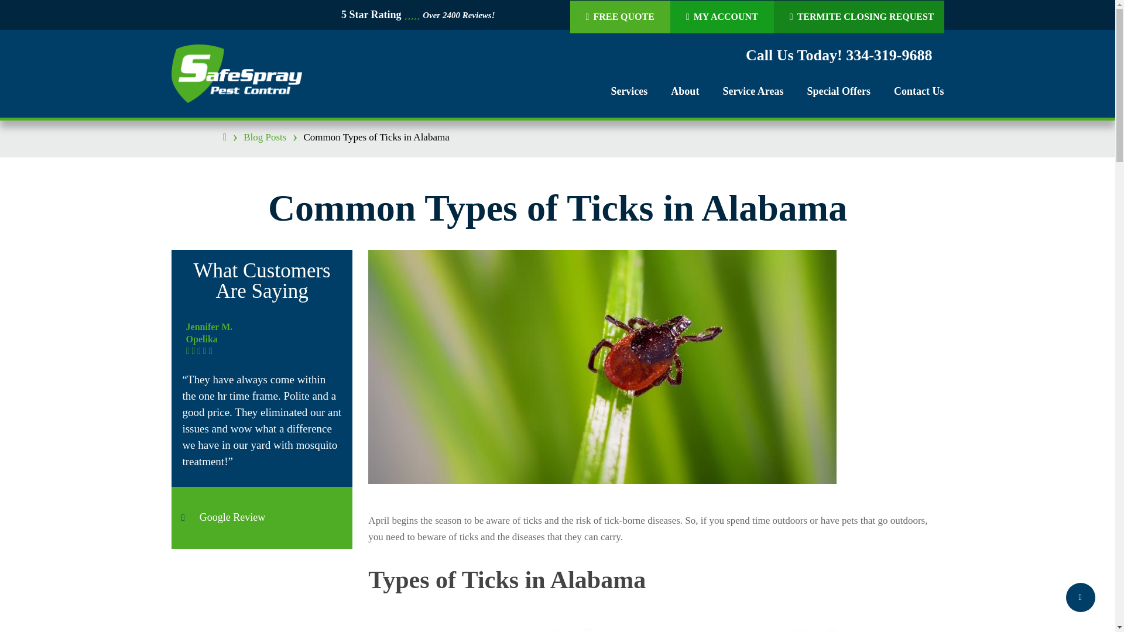  I want to click on FREE QUOTE, so click(619, 16).